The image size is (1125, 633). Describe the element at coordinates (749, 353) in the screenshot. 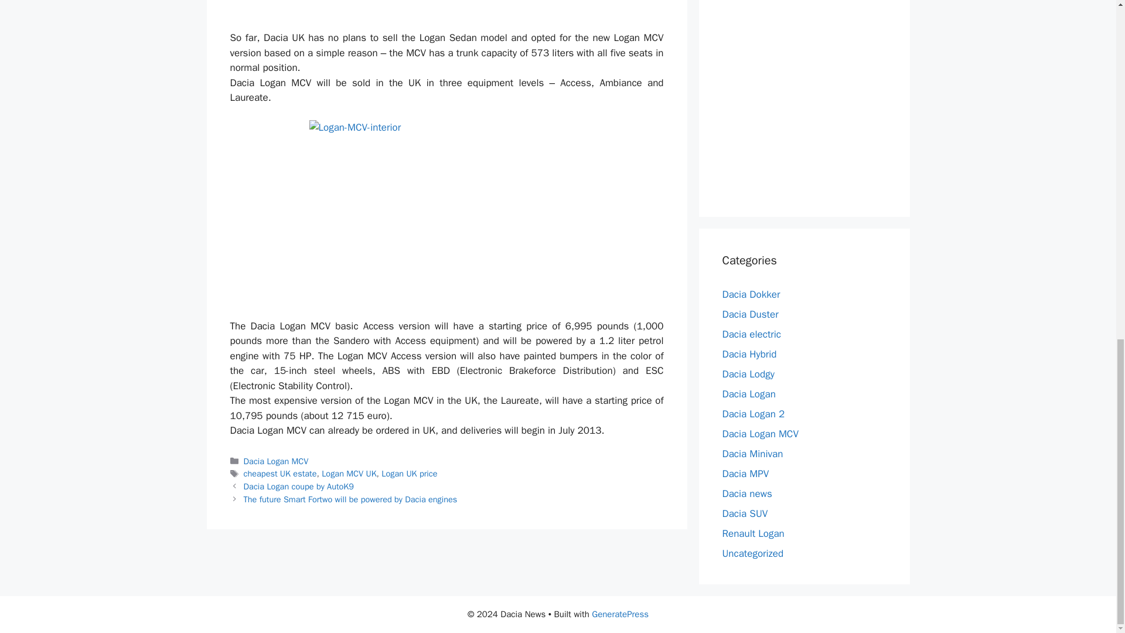

I see `Dacia Hybrid` at that location.